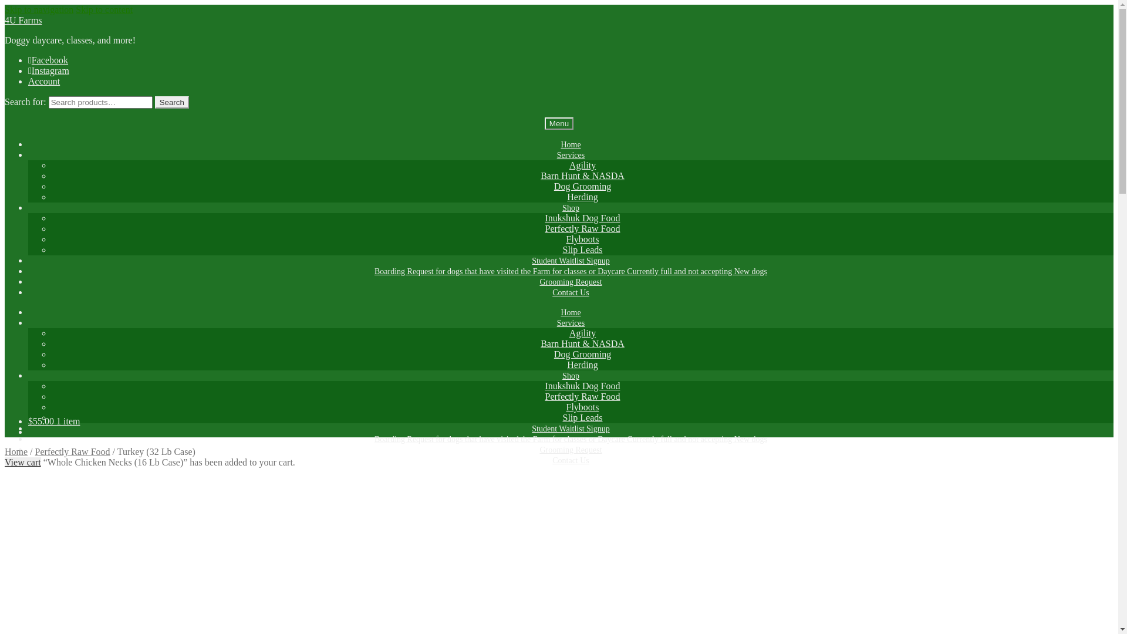 The height and width of the screenshot is (634, 1127). I want to click on Home, so click(16, 452).